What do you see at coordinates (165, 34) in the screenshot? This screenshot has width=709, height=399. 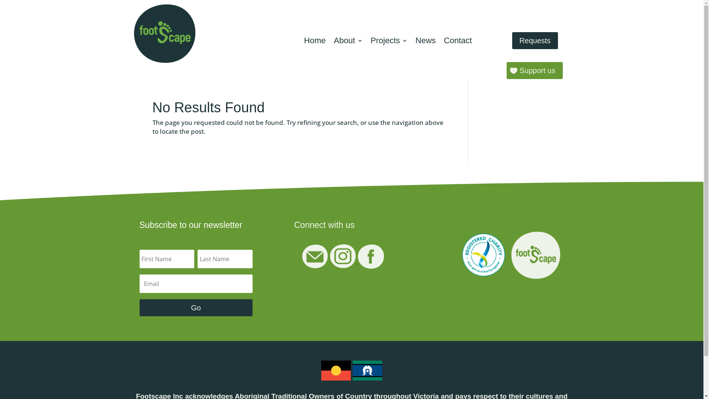 I see `Fottscape-logo-dark-circle` at bounding box center [165, 34].